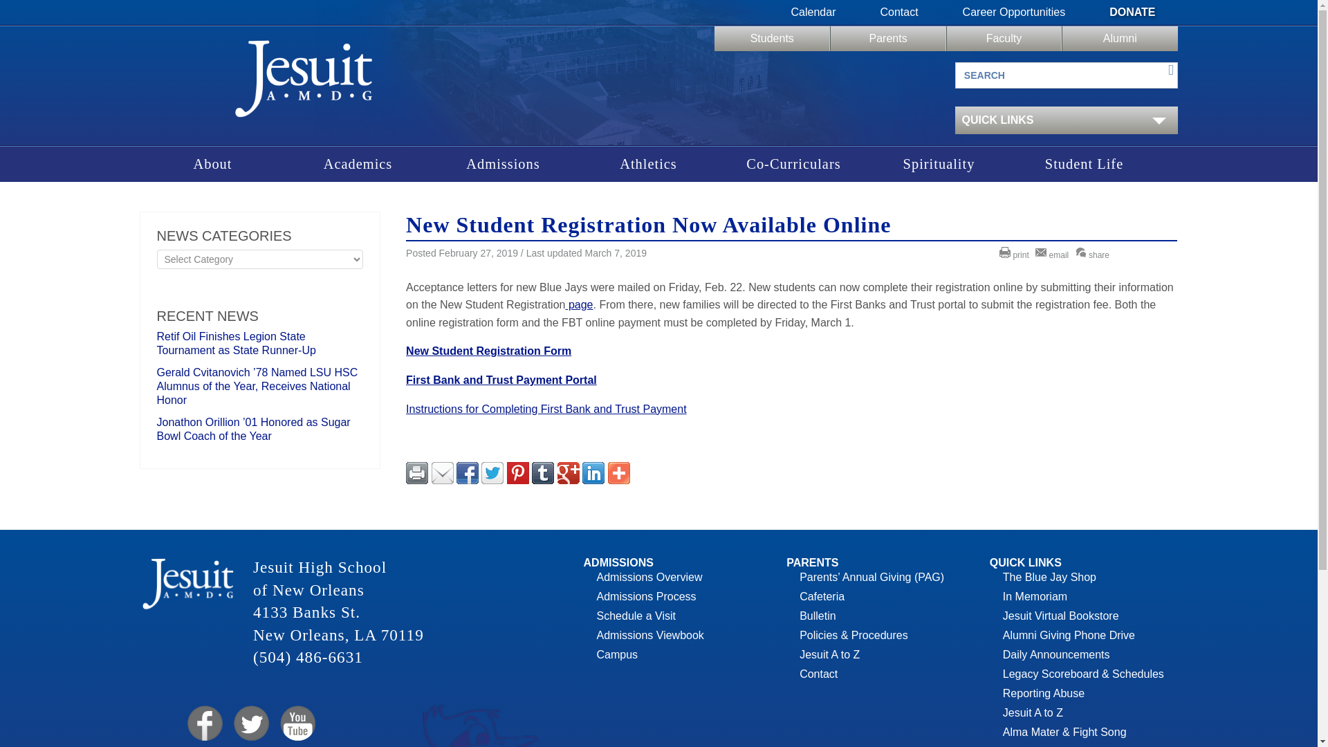 The width and height of the screenshot is (1328, 747). Describe the element at coordinates (501, 380) in the screenshot. I see `First Bank and Trust Payment Portal` at that location.